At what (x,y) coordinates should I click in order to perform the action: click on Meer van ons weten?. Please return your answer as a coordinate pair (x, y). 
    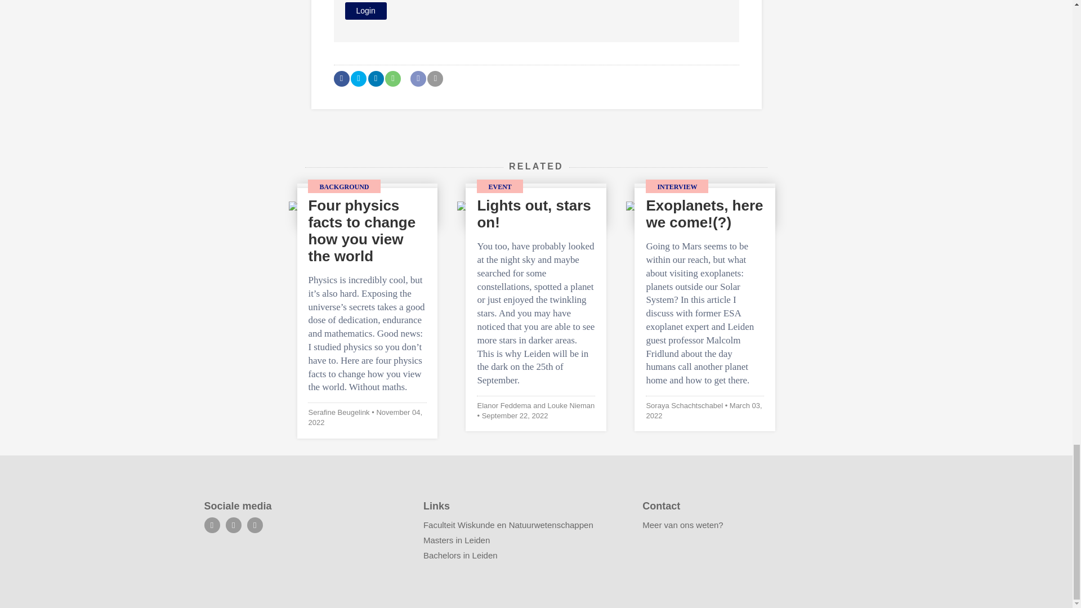
    Looking at the image, I should click on (682, 525).